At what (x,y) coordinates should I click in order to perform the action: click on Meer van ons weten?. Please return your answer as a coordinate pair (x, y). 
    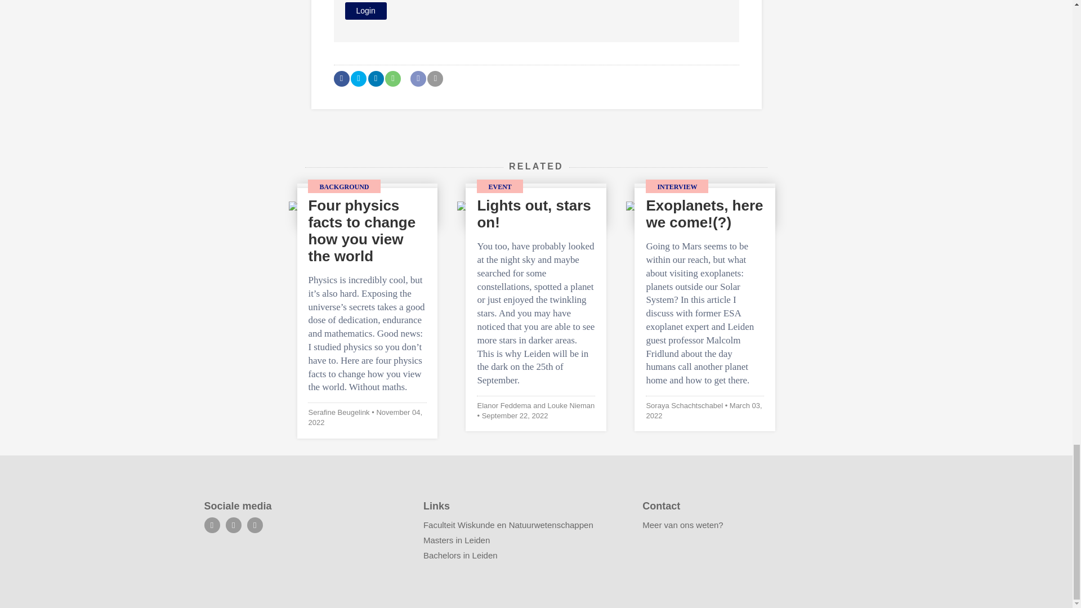
    Looking at the image, I should click on (682, 525).